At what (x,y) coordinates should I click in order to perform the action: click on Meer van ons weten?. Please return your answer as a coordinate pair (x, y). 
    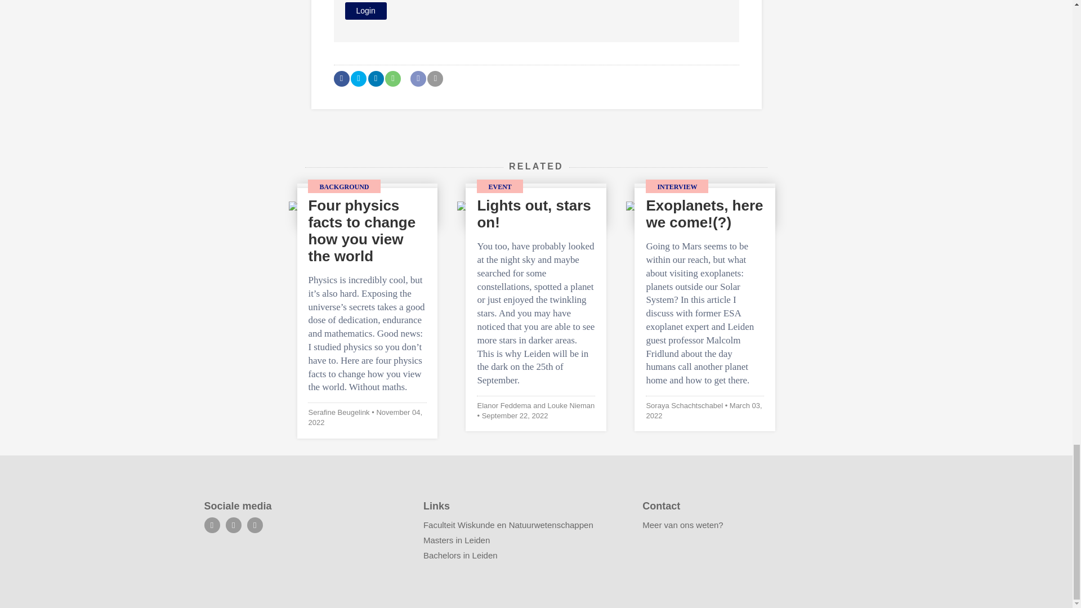
    Looking at the image, I should click on (682, 525).